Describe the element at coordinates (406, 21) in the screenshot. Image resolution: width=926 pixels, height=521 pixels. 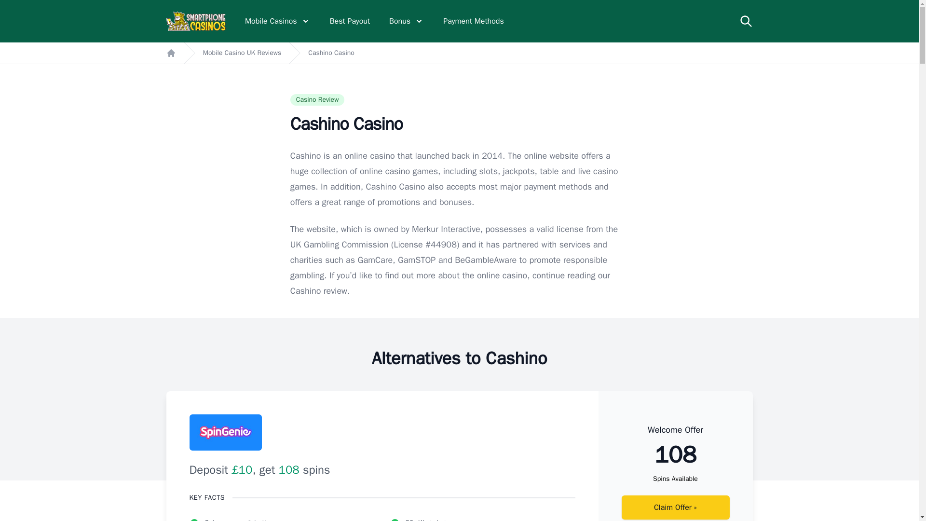
I see `Bonus` at that location.